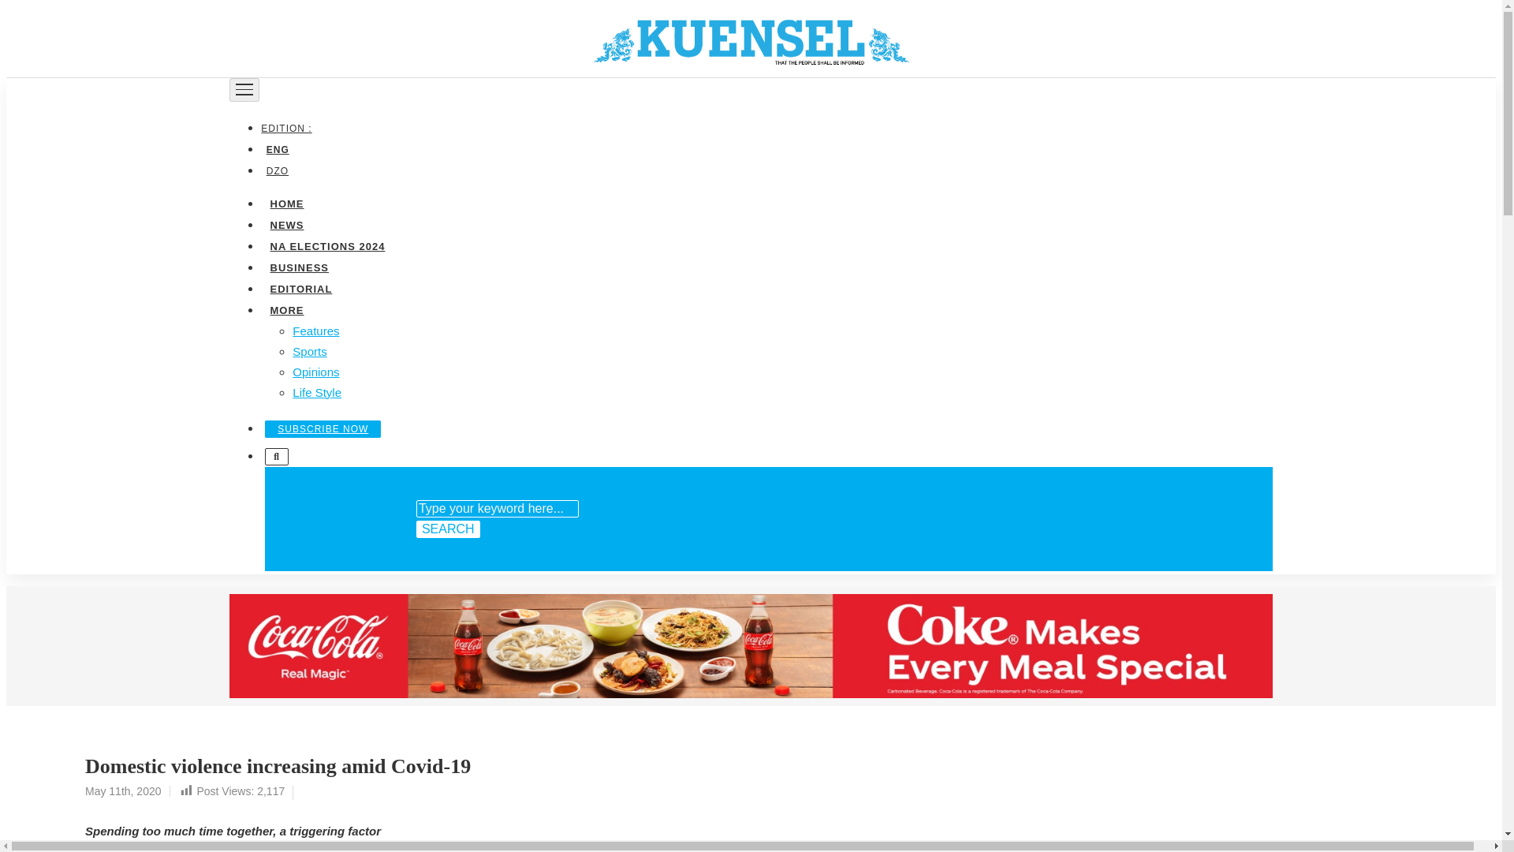  Describe the element at coordinates (315, 371) in the screenshot. I see `Opinions` at that location.